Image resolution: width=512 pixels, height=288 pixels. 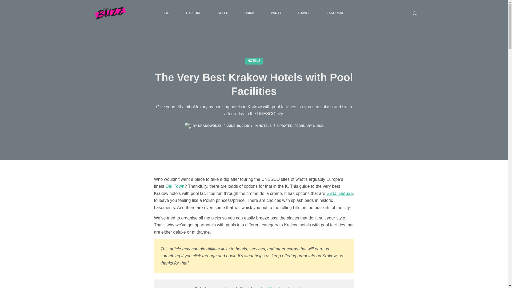 I want to click on SLEEP, so click(x=223, y=13).